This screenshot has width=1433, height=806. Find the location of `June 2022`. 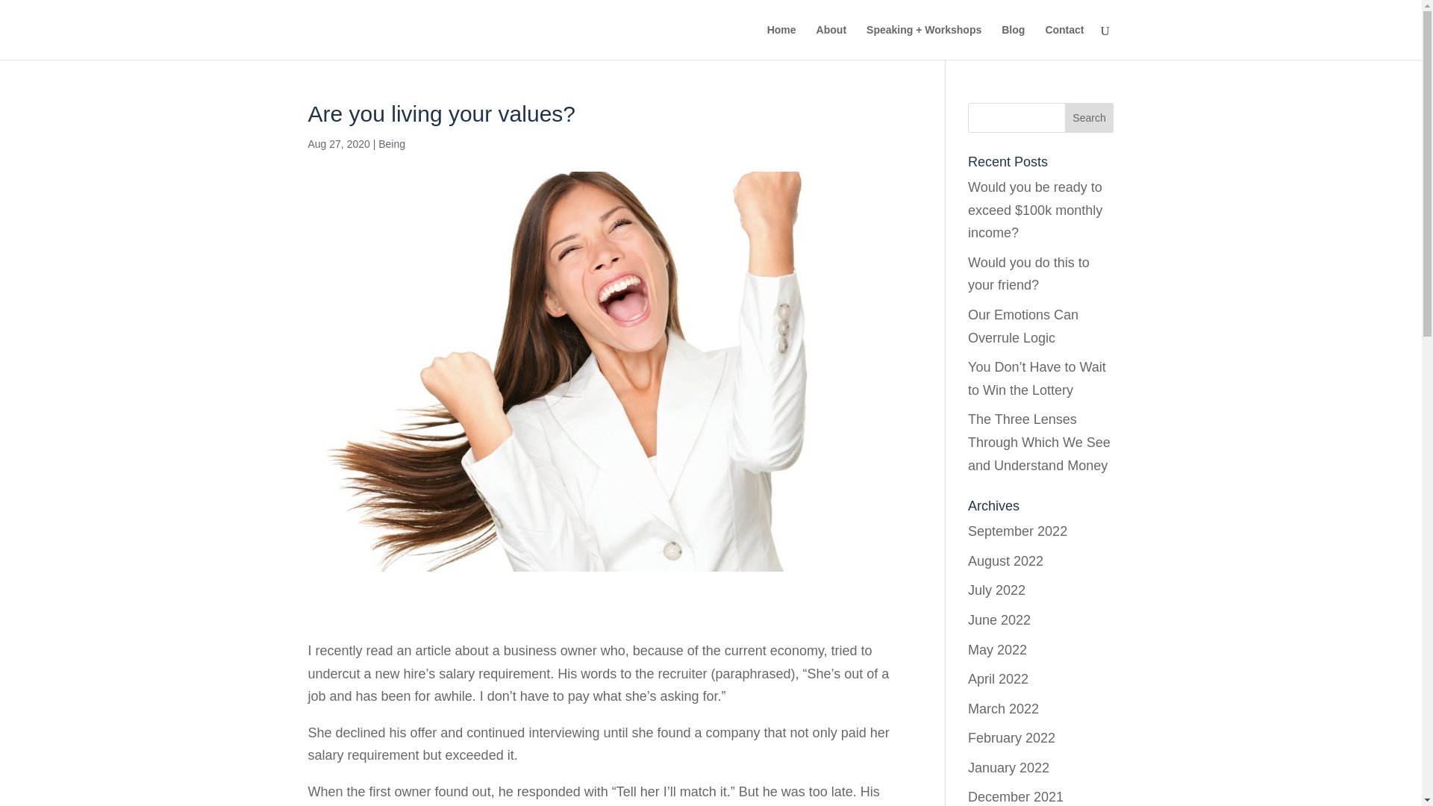

June 2022 is located at coordinates (999, 619).